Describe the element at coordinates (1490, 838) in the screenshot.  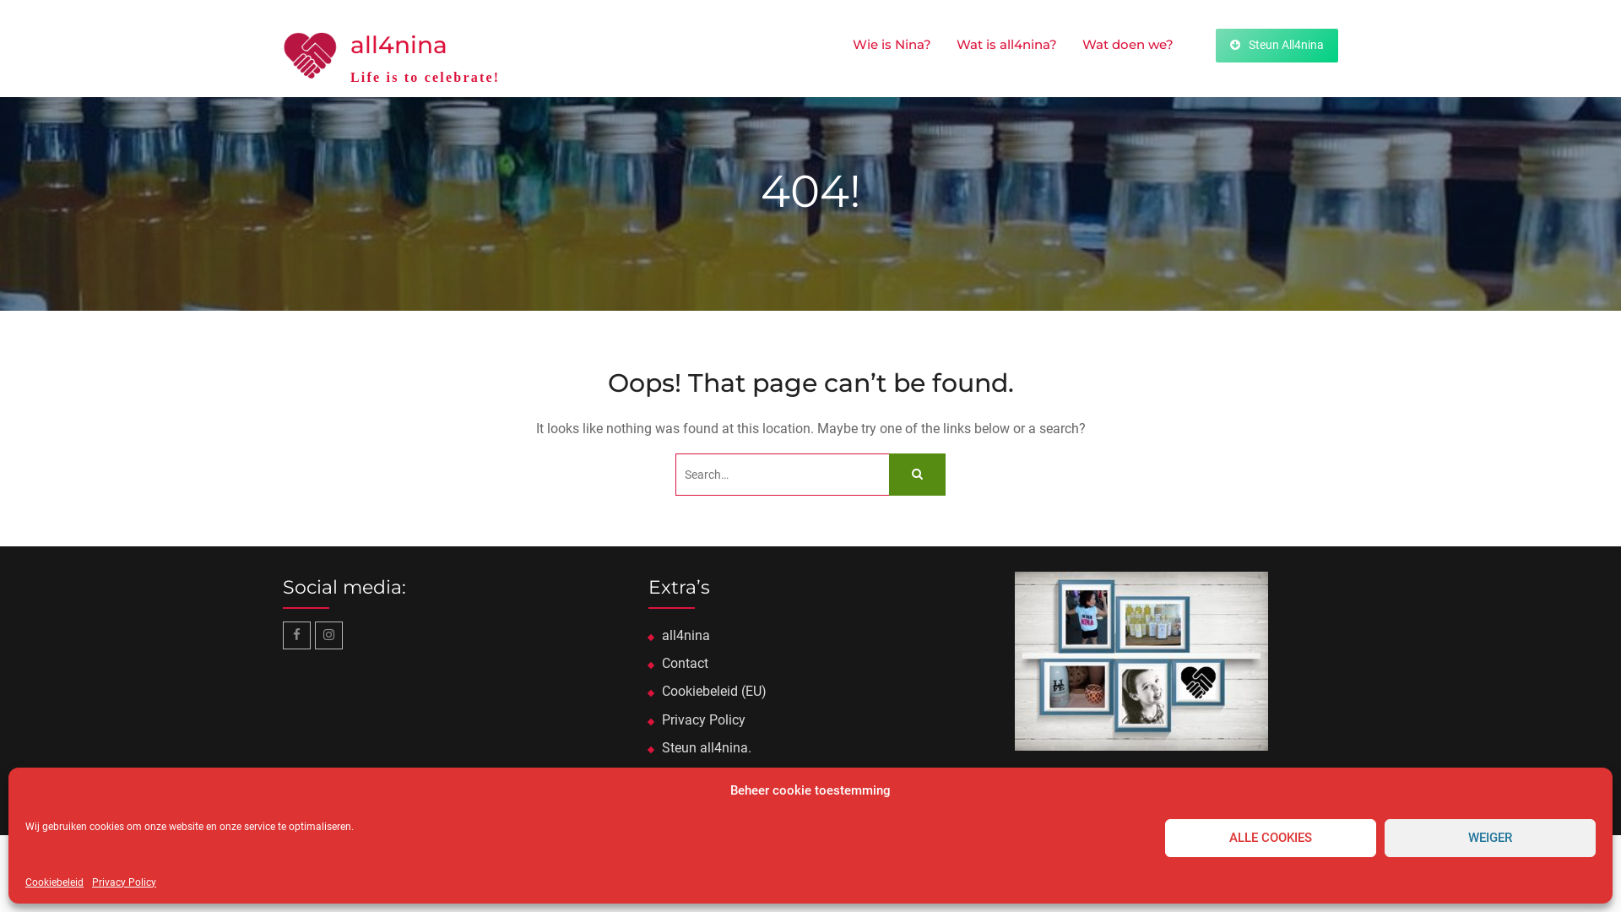
I see `WEIGER` at that location.